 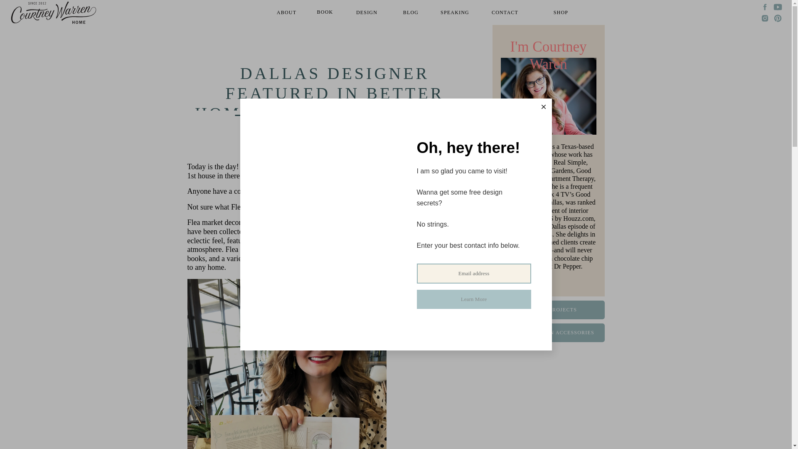 I want to click on BLOG, so click(x=411, y=12).